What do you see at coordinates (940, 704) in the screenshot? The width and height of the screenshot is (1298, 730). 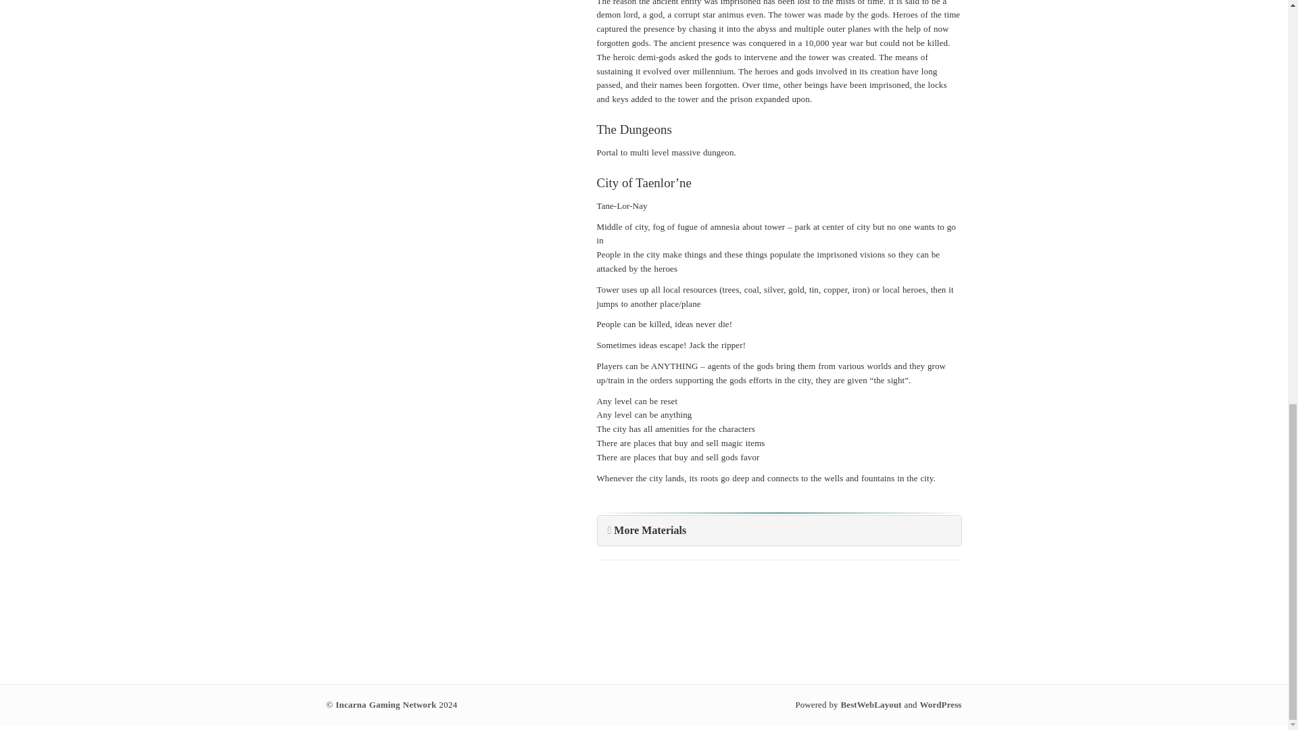 I see `WordPress` at bounding box center [940, 704].